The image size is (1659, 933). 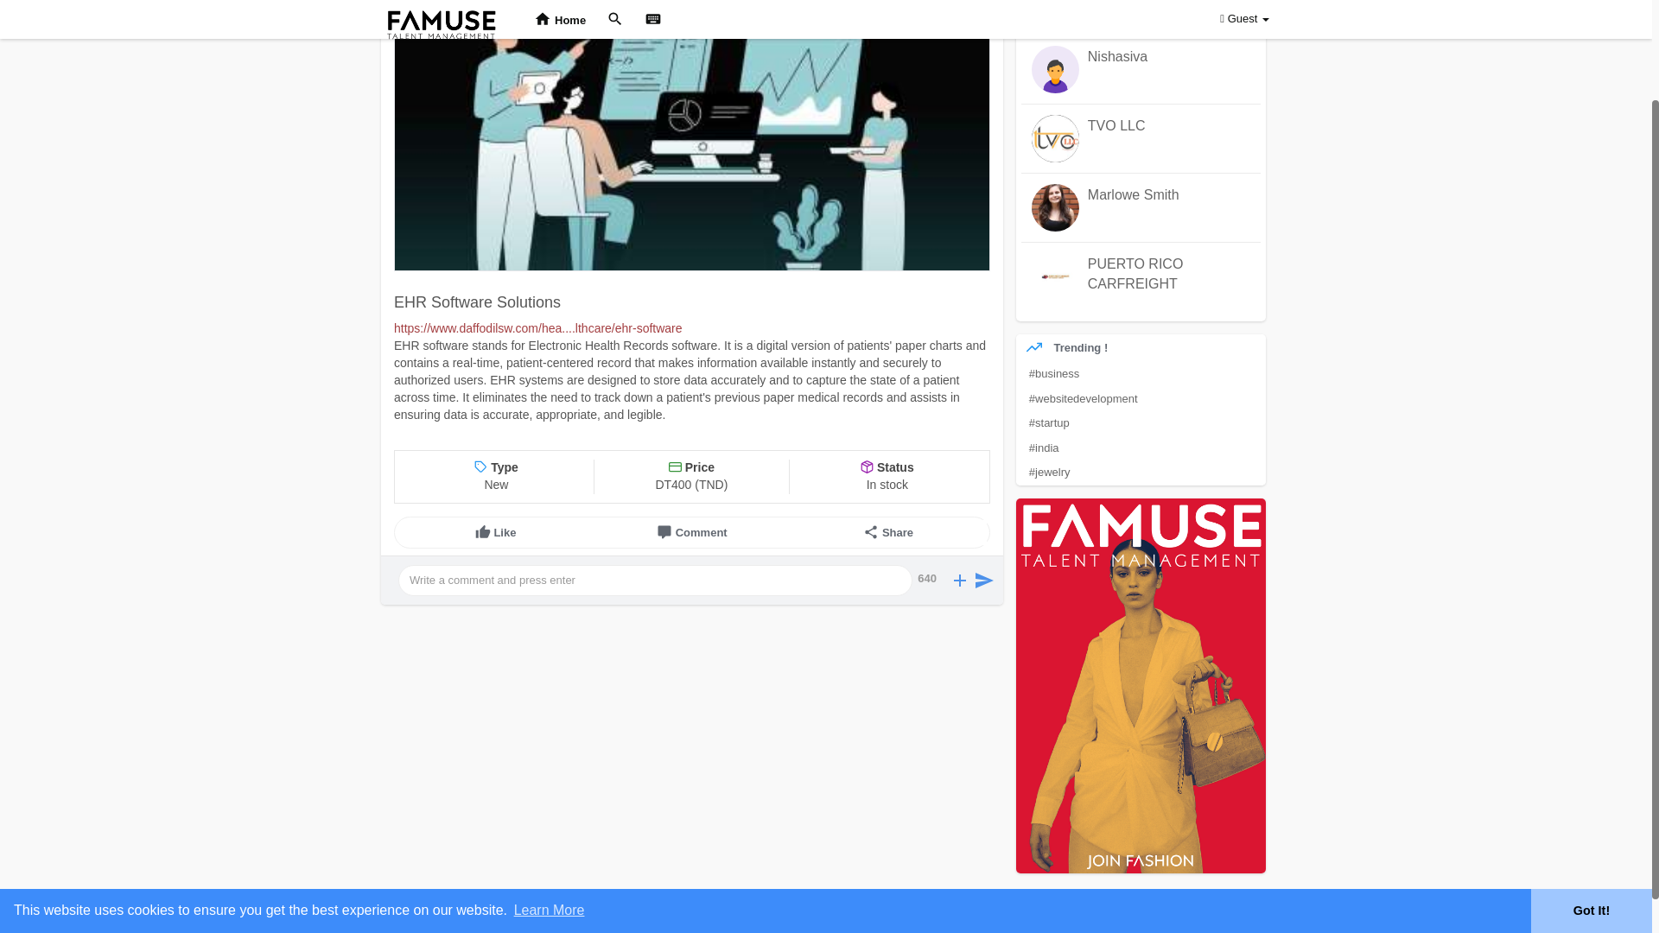 What do you see at coordinates (888, 532) in the screenshot?
I see `Share` at bounding box center [888, 532].